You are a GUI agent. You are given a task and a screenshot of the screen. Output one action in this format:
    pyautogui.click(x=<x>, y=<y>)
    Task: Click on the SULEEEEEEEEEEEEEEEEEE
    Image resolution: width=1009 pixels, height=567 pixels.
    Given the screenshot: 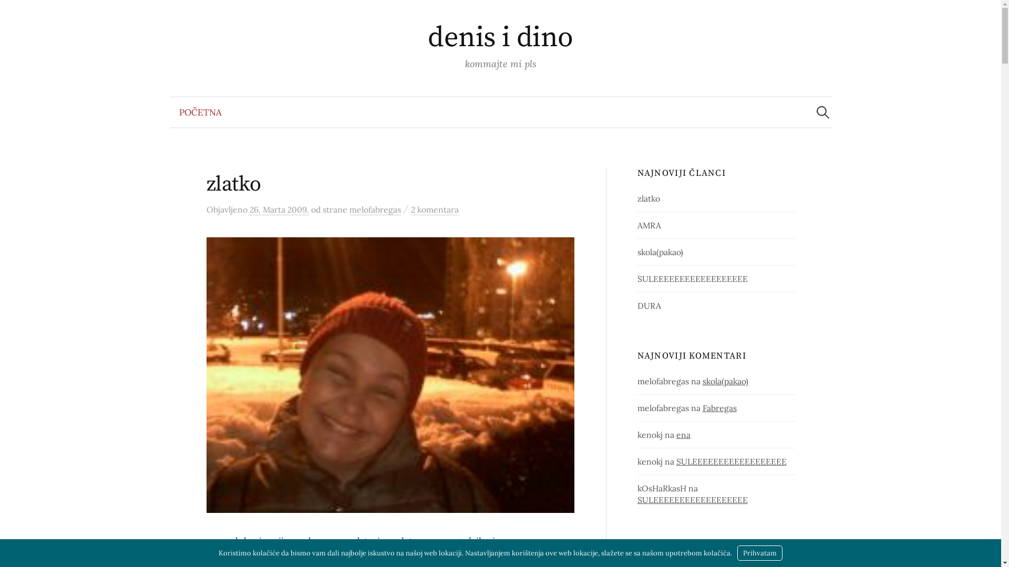 What is the action you would take?
    pyautogui.click(x=693, y=500)
    